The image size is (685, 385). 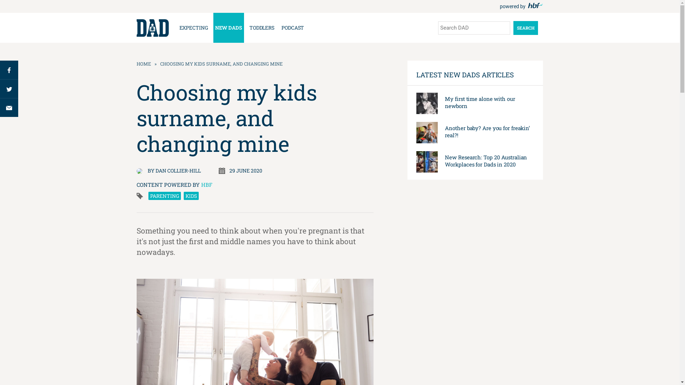 I want to click on KIDS, so click(x=191, y=196).